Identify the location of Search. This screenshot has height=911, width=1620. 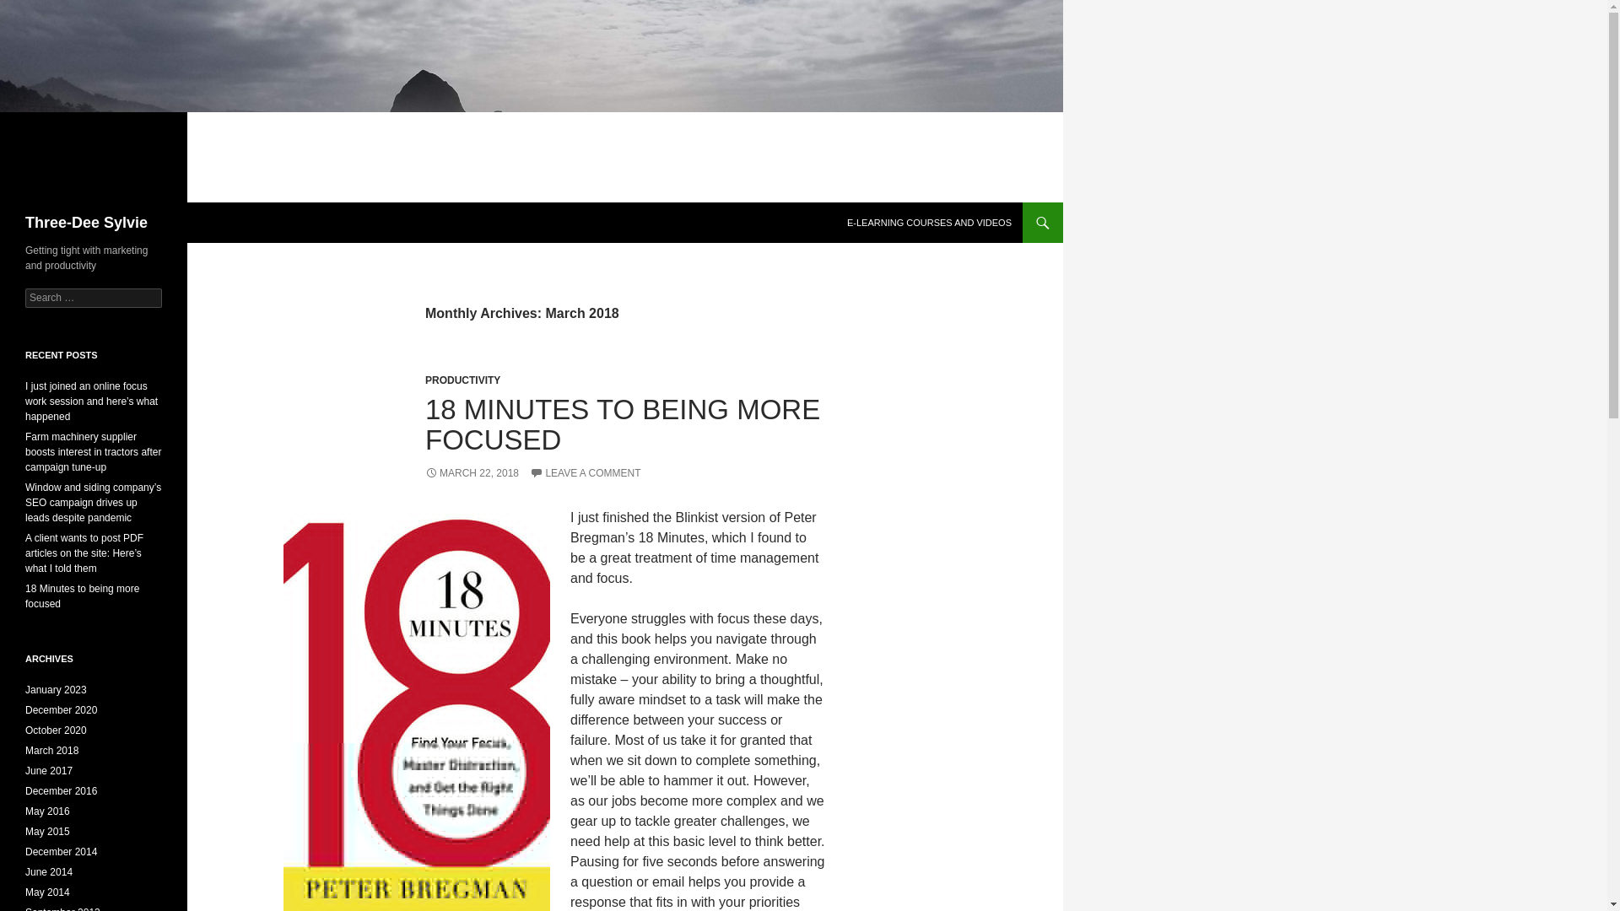
(34, 9).